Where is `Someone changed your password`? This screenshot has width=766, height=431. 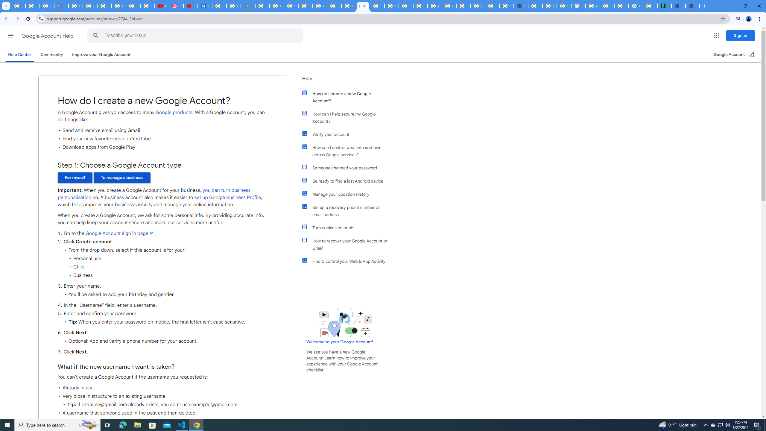 Someone changed your password is located at coordinates (348, 168).